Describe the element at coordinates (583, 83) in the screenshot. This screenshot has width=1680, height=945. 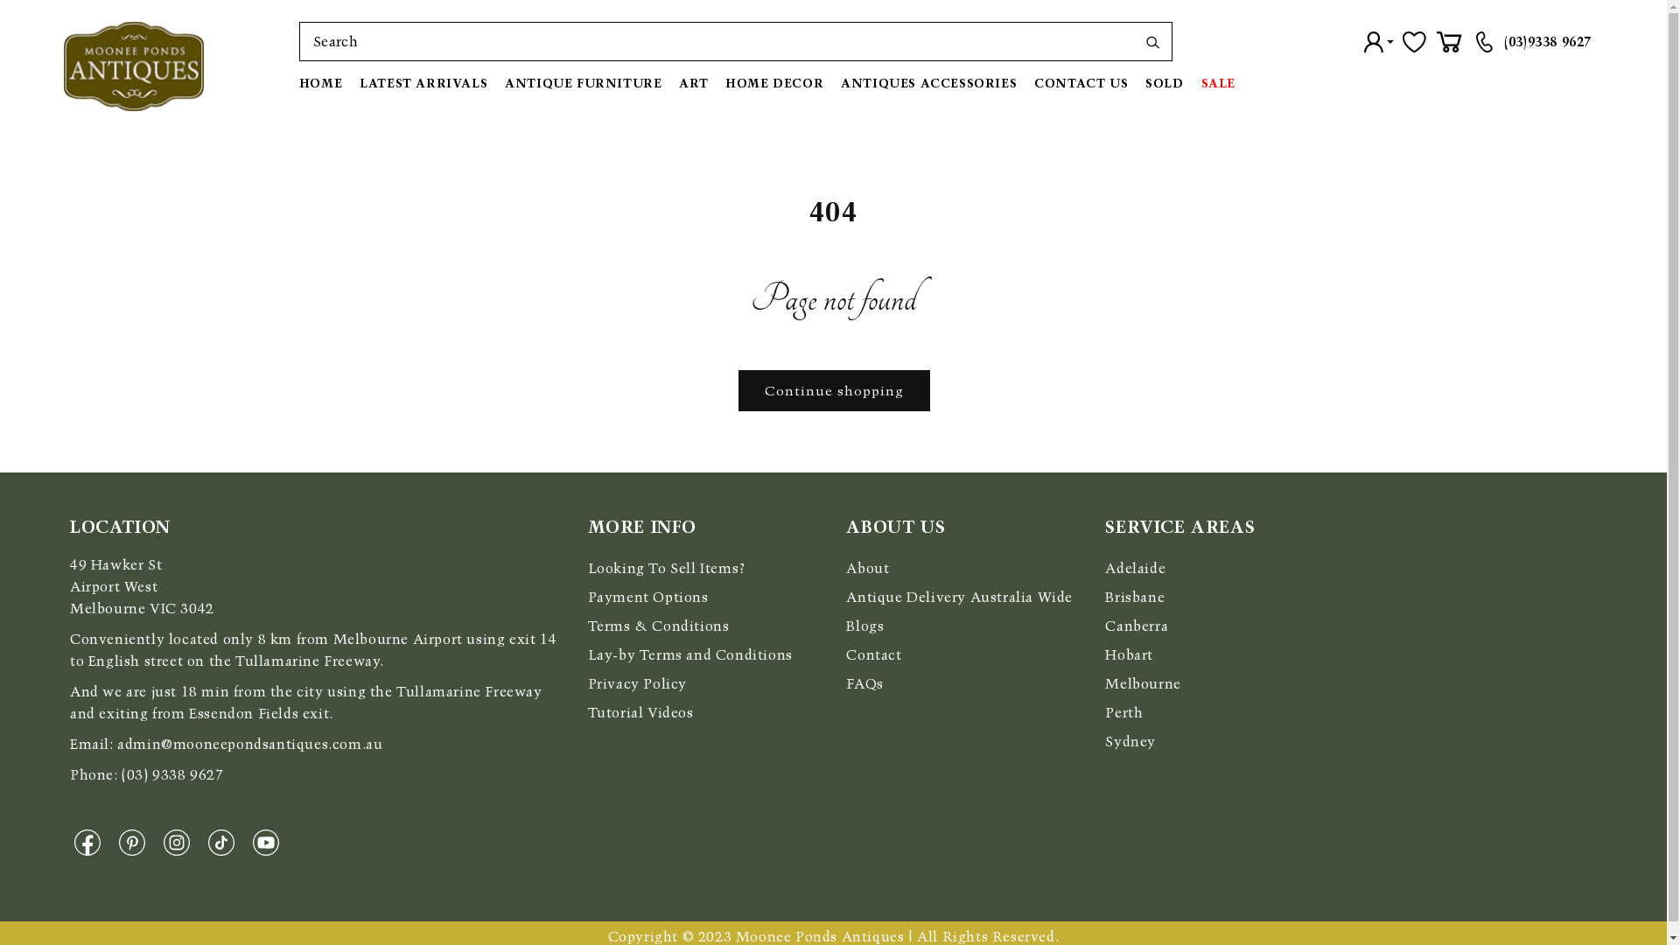
I see `ANTIQUE FURNITURE` at that location.